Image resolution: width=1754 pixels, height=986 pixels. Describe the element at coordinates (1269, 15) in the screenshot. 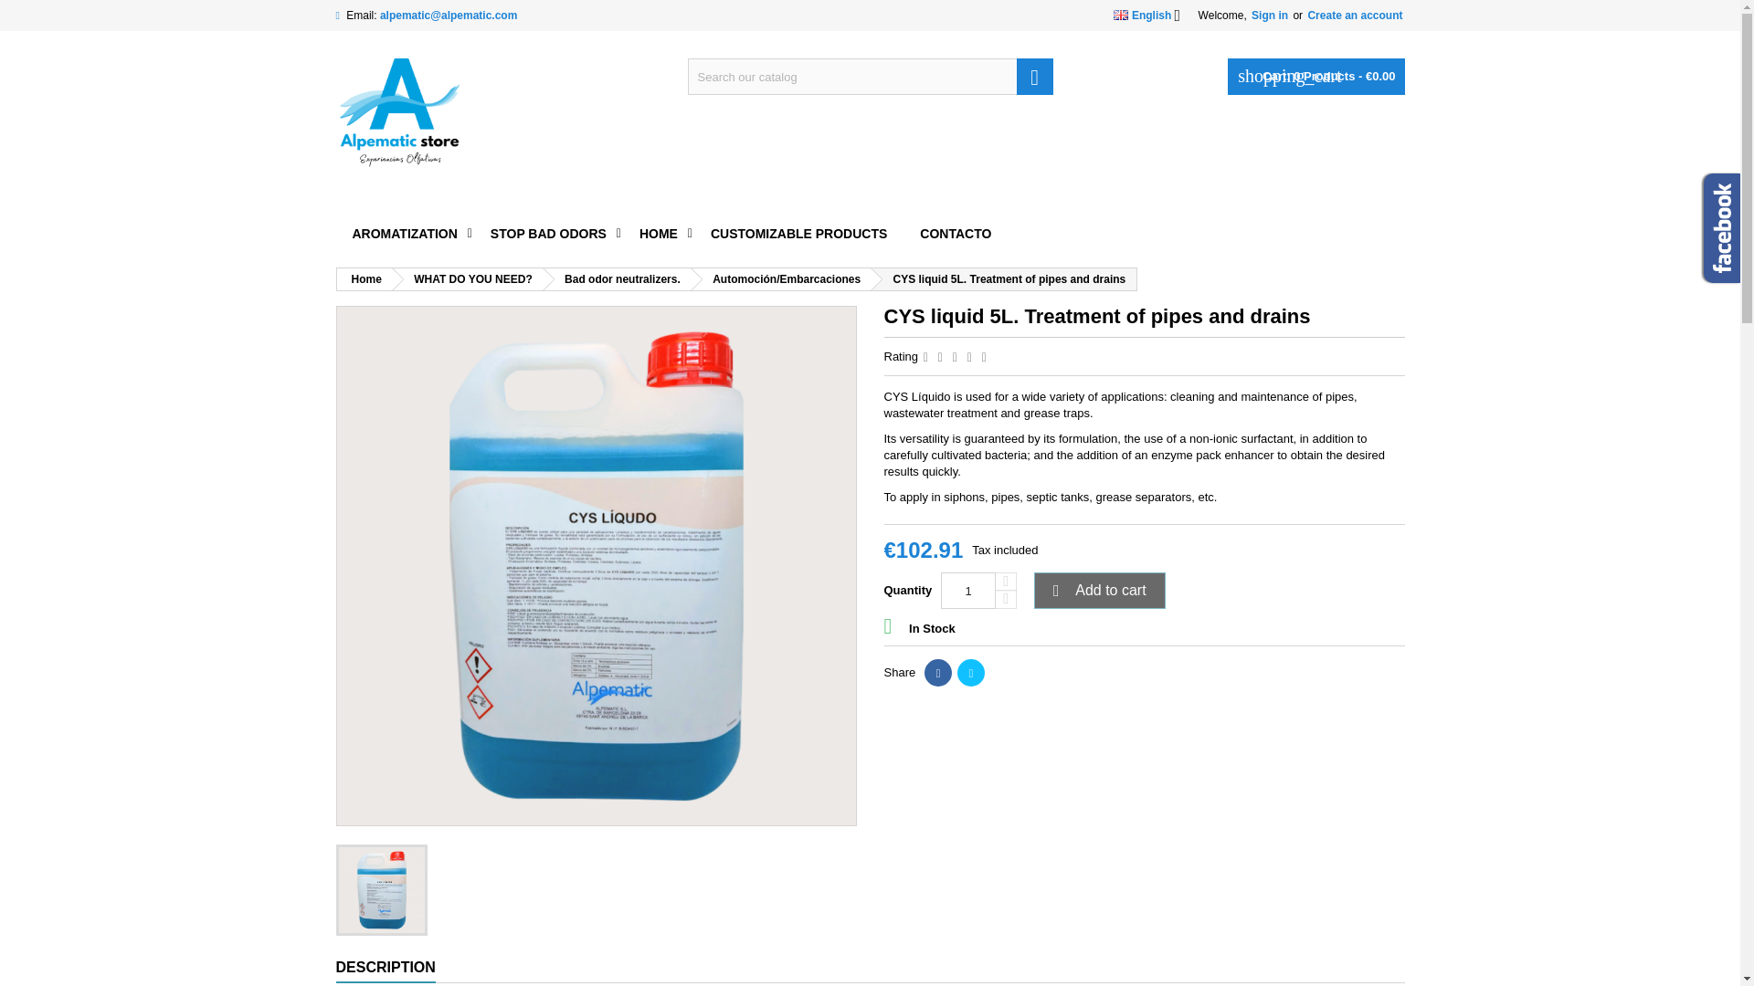

I see `Sign in` at that location.